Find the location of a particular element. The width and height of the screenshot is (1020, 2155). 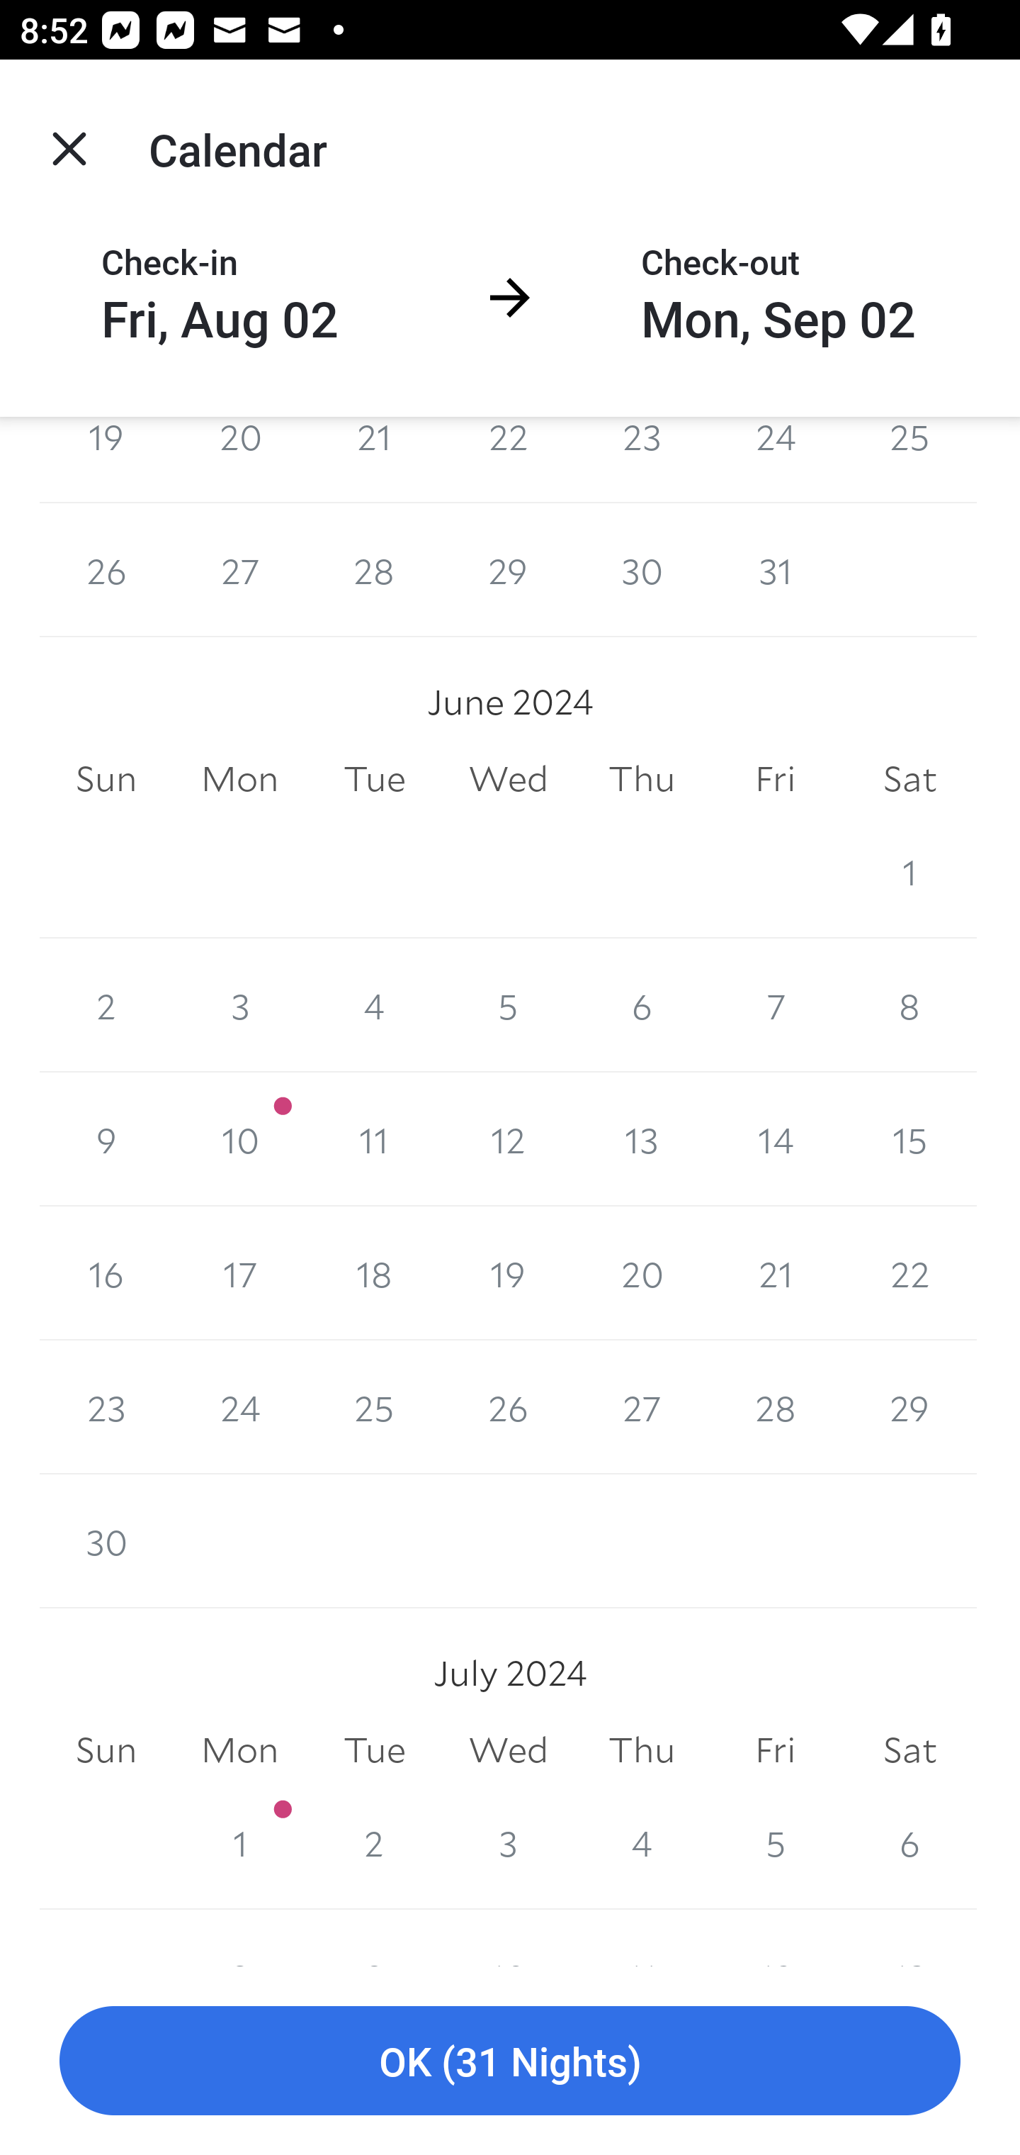

4 4 July 2024 is located at coordinates (642, 1842).